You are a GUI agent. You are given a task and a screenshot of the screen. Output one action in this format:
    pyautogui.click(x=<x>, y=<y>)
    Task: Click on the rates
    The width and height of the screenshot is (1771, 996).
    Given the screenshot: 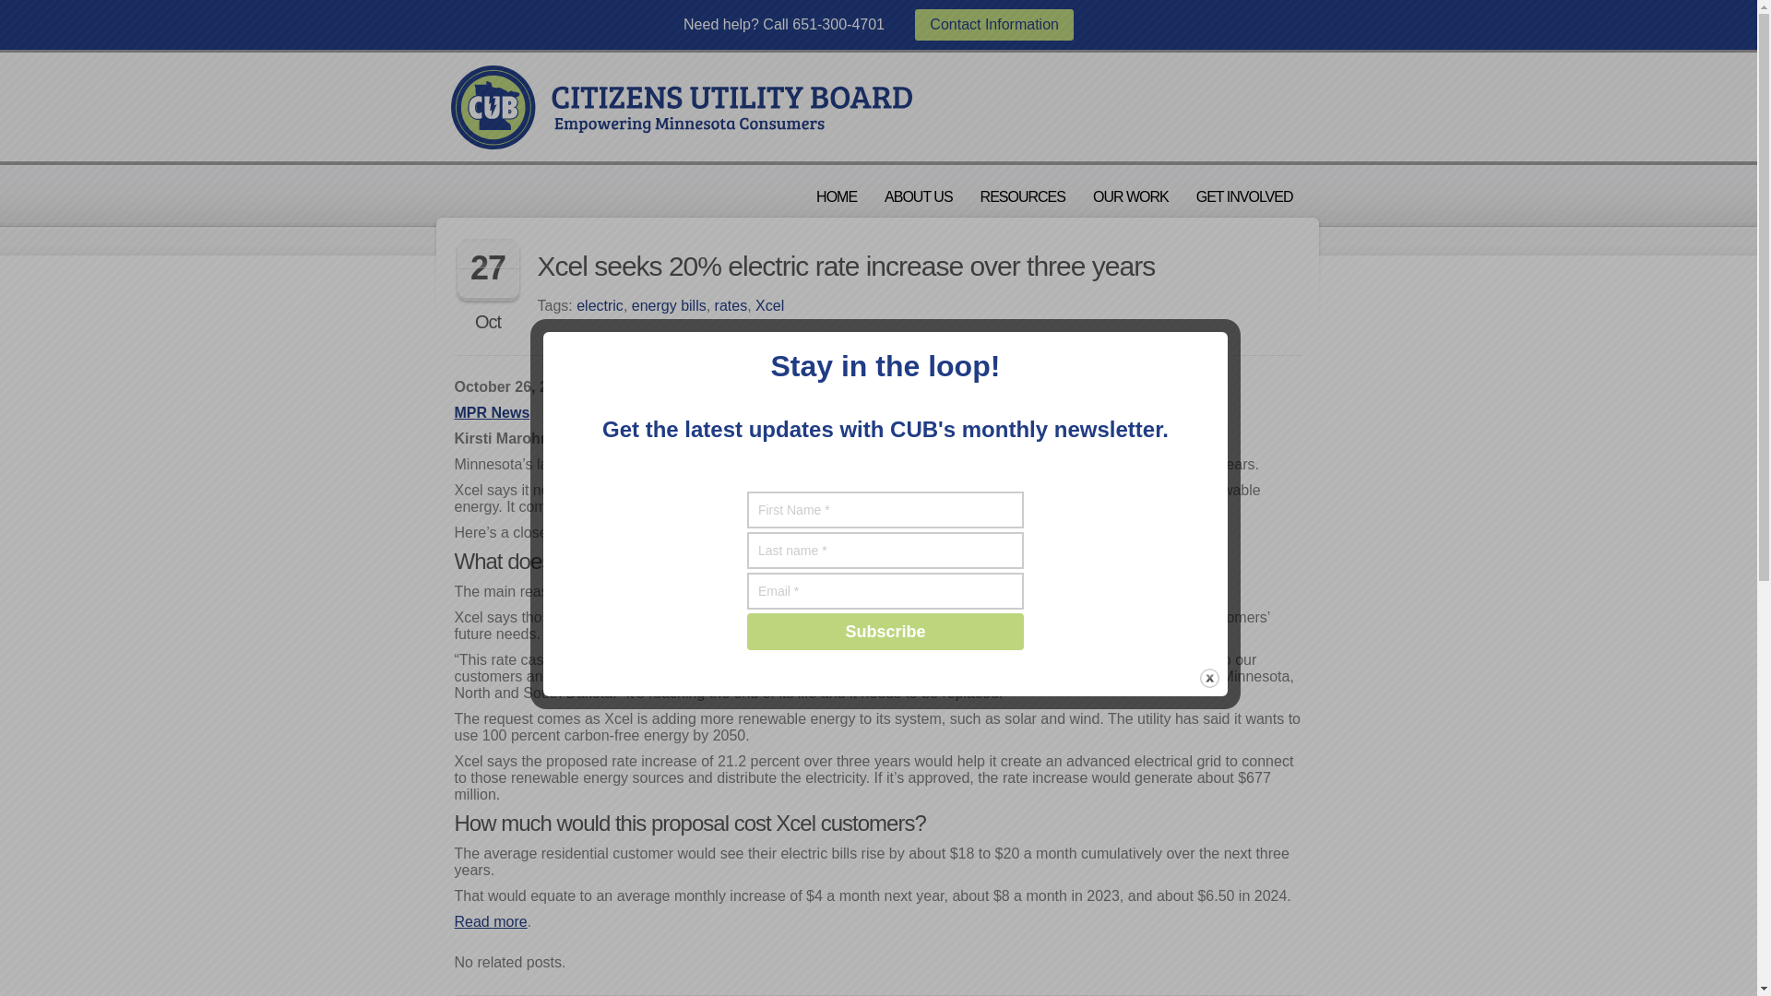 What is the action you would take?
    pyautogui.click(x=731, y=305)
    